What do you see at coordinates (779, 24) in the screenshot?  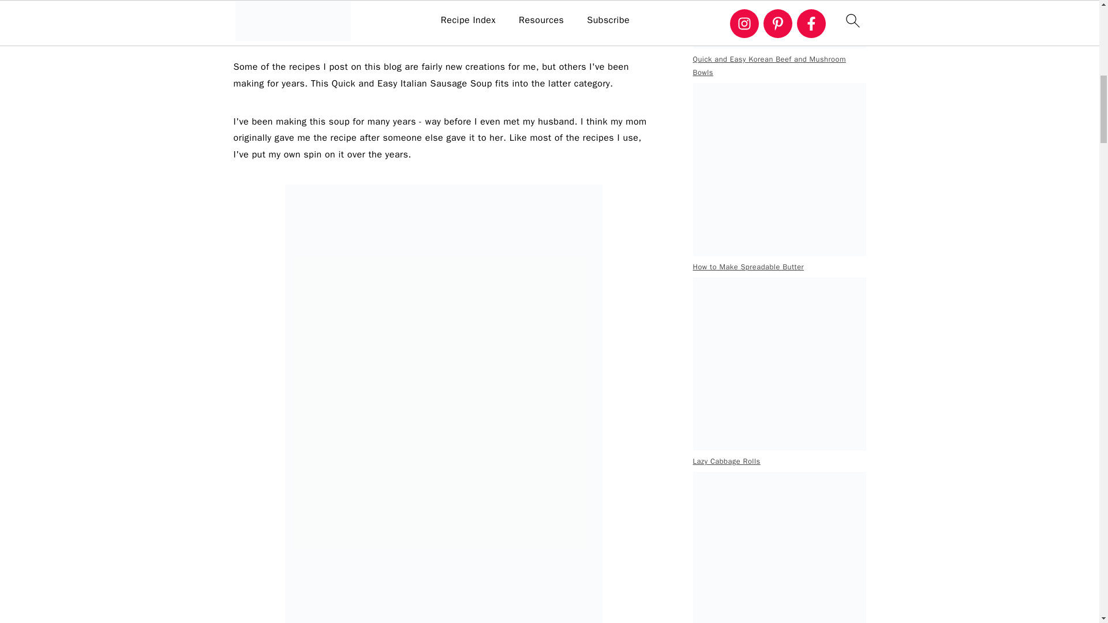 I see `Quick and Easy Korean Beef and Mushroom Bowls` at bounding box center [779, 24].